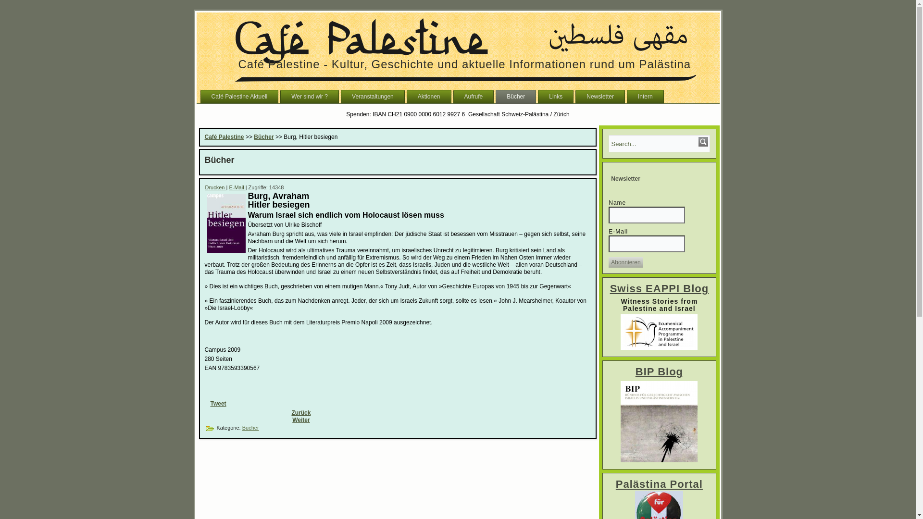  Describe the element at coordinates (626, 262) in the screenshot. I see `Abonnieren` at that location.